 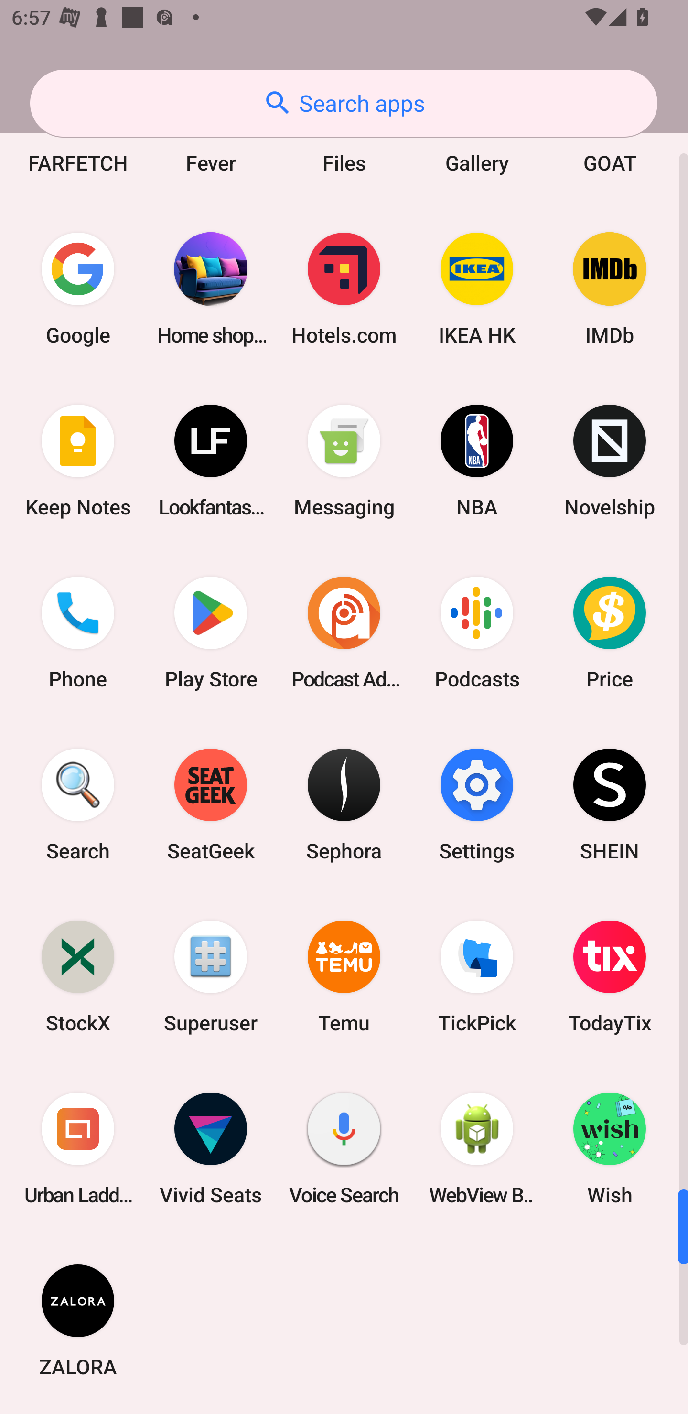 I want to click on TickPick, so click(x=477, y=976).